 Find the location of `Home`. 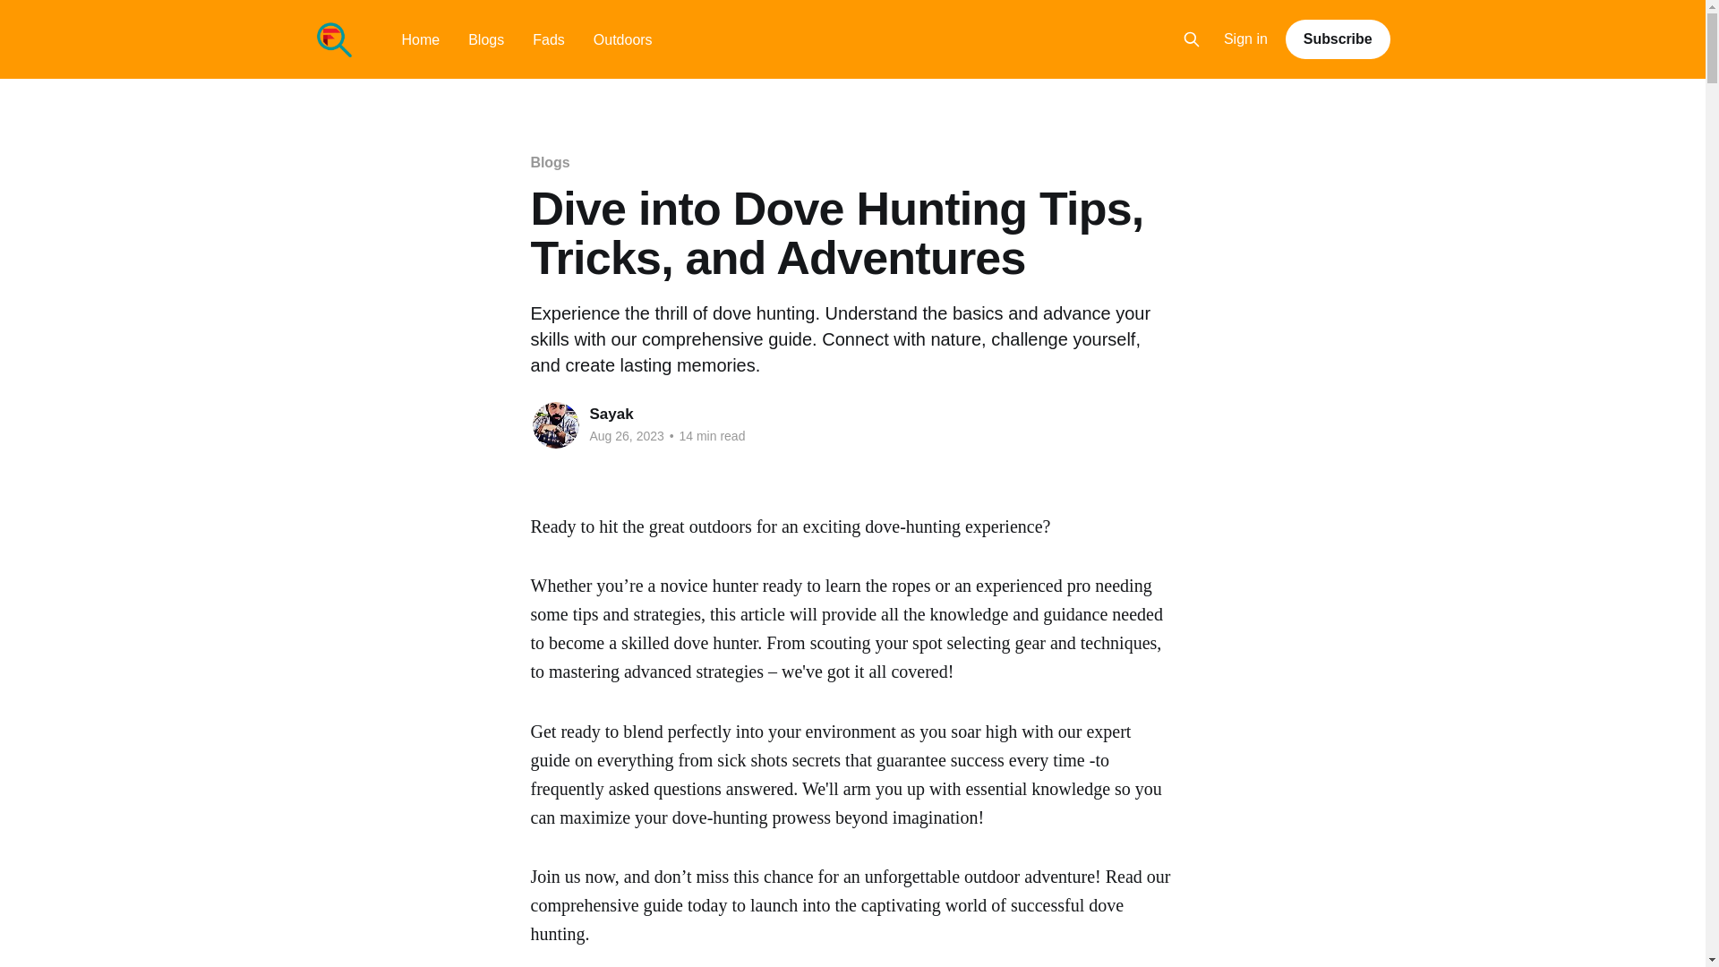

Home is located at coordinates (420, 39).